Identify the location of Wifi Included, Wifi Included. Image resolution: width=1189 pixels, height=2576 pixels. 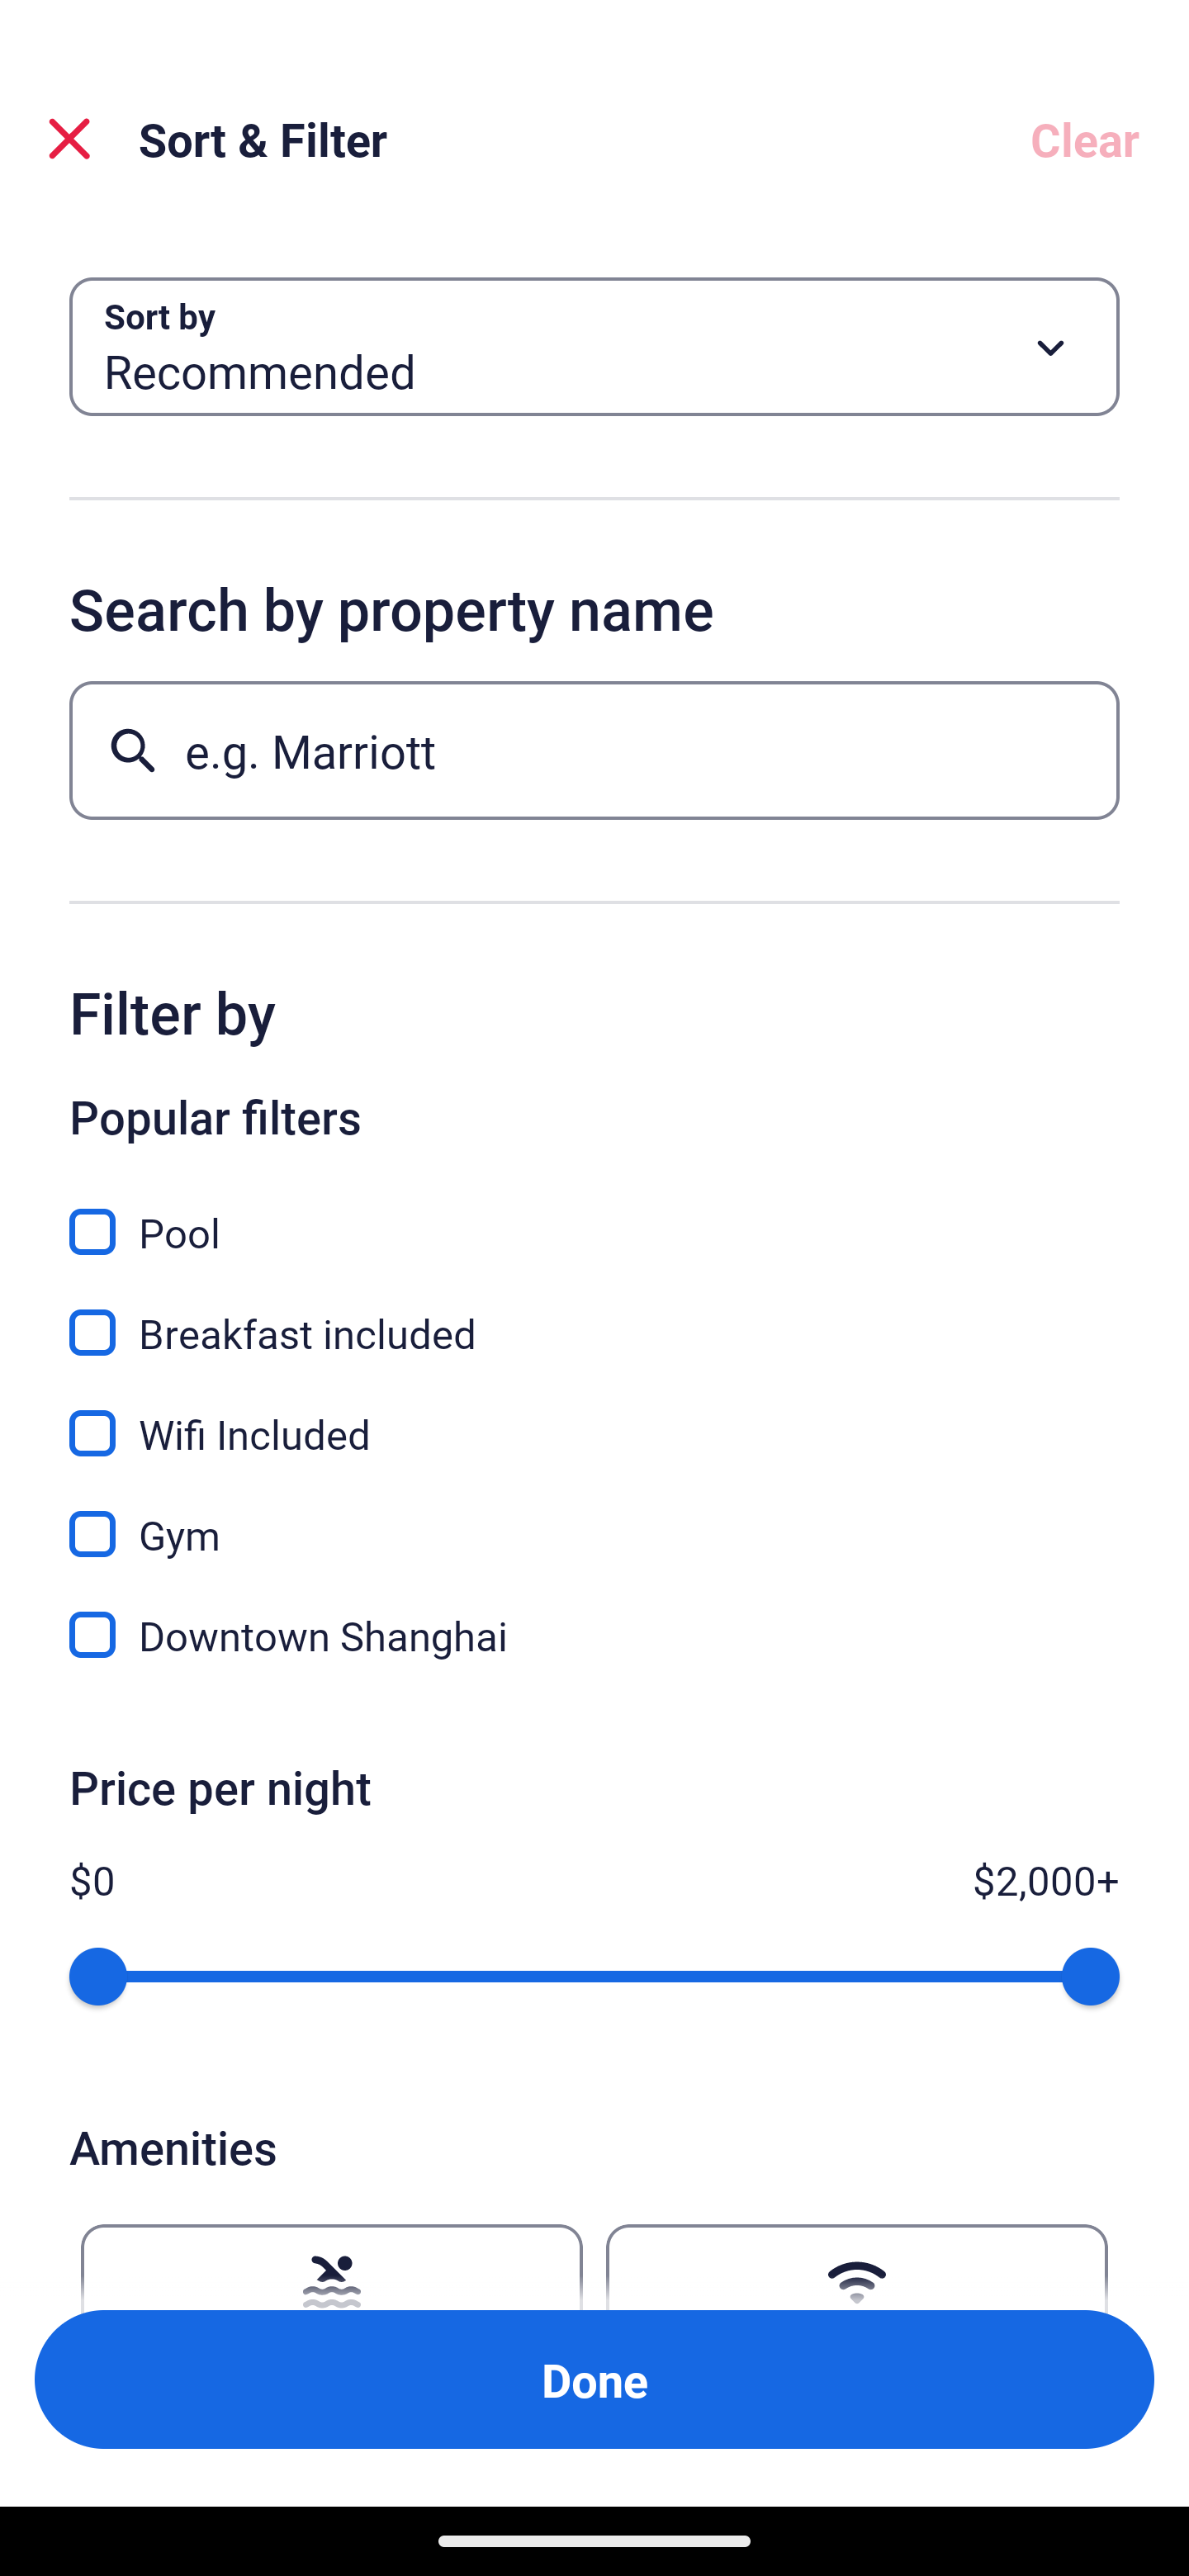
(594, 1415).